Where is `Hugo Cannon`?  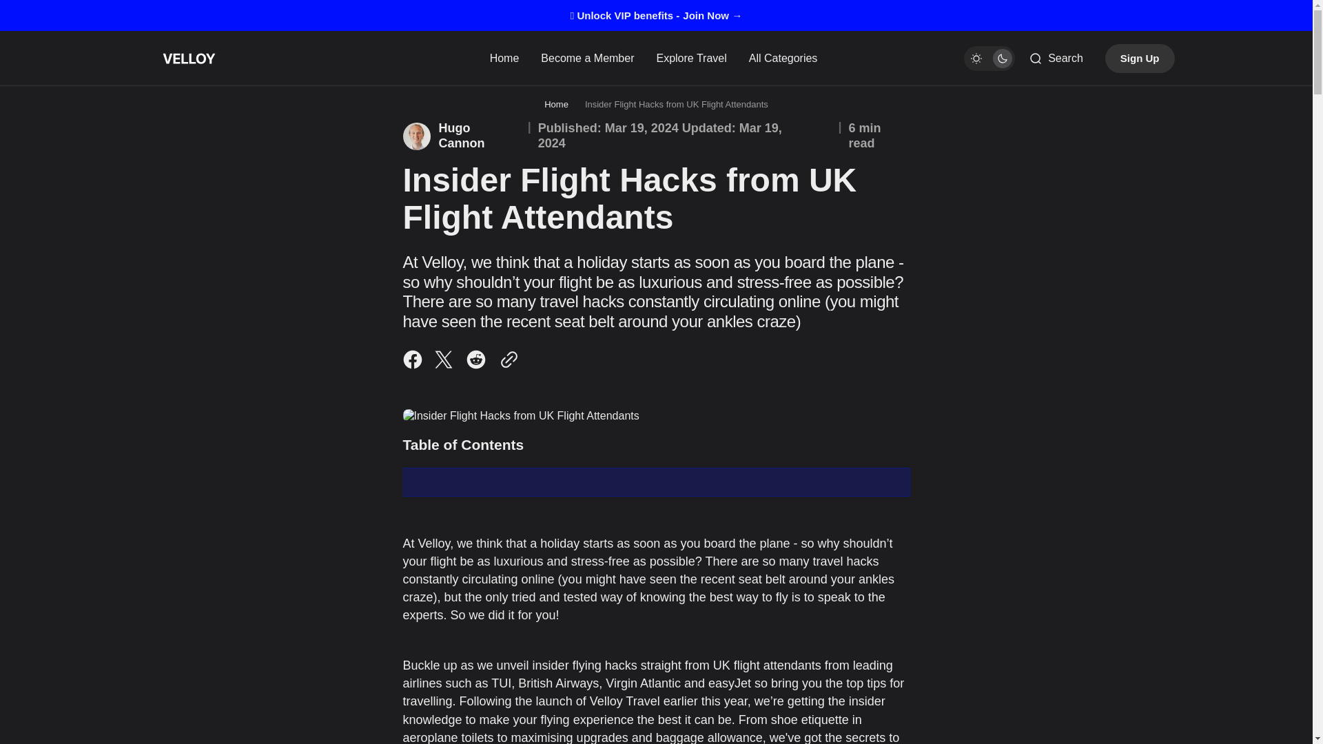
Hugo Cannon is located at coordinates (460, 136).